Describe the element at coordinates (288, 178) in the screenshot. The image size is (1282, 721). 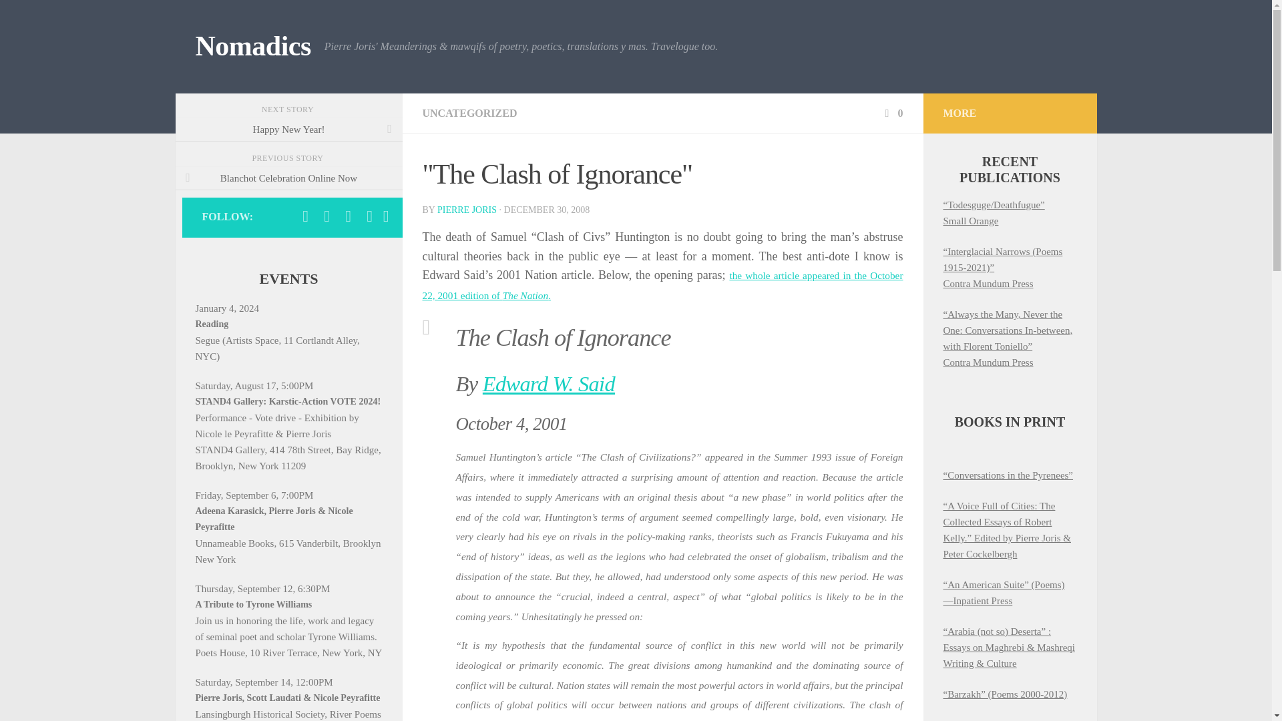
I see `Blanchot Celebration Online Now` at that location.